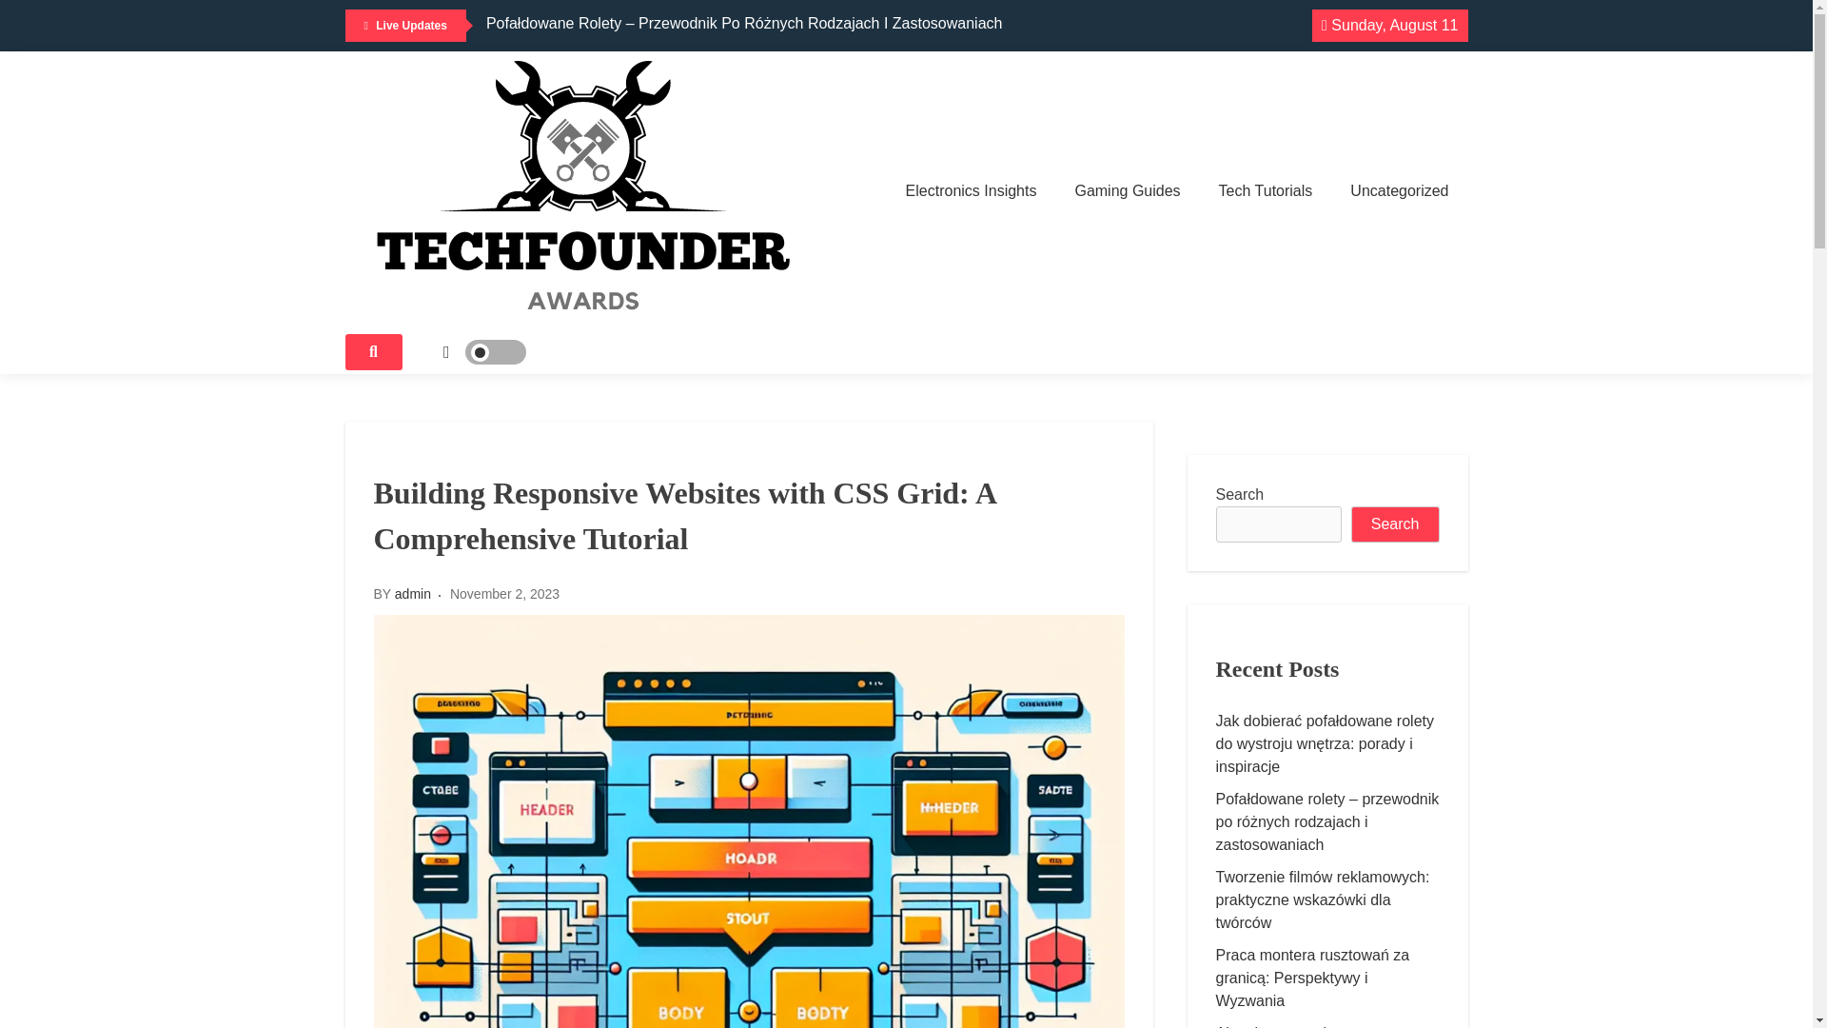 The image size is (1827, 1028). What do you see at coordinates (971, 190) in the screenshot?
I see `Electronics Insights` at bounding box center [971, 190].